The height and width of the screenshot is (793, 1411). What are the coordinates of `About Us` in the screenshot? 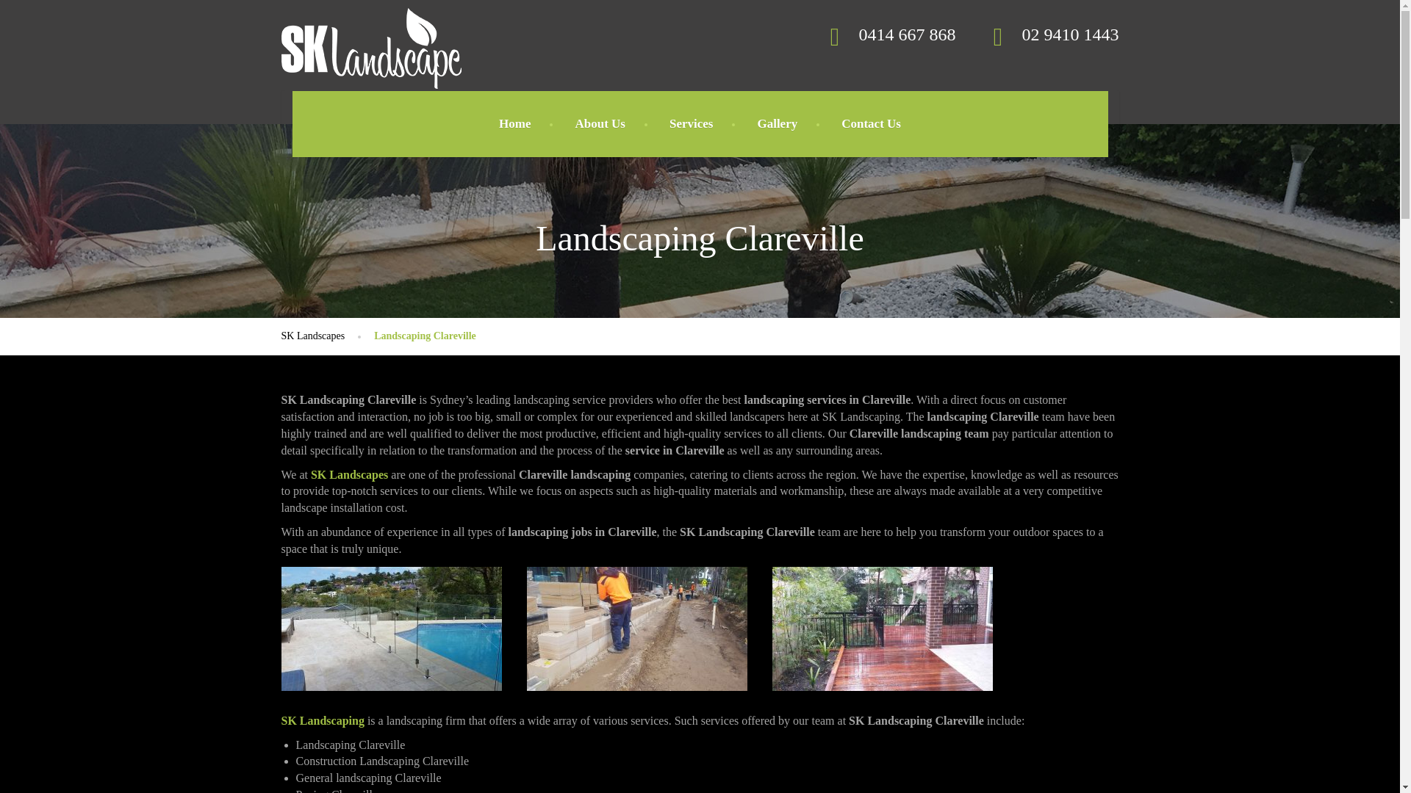 It's located at (600, 123).